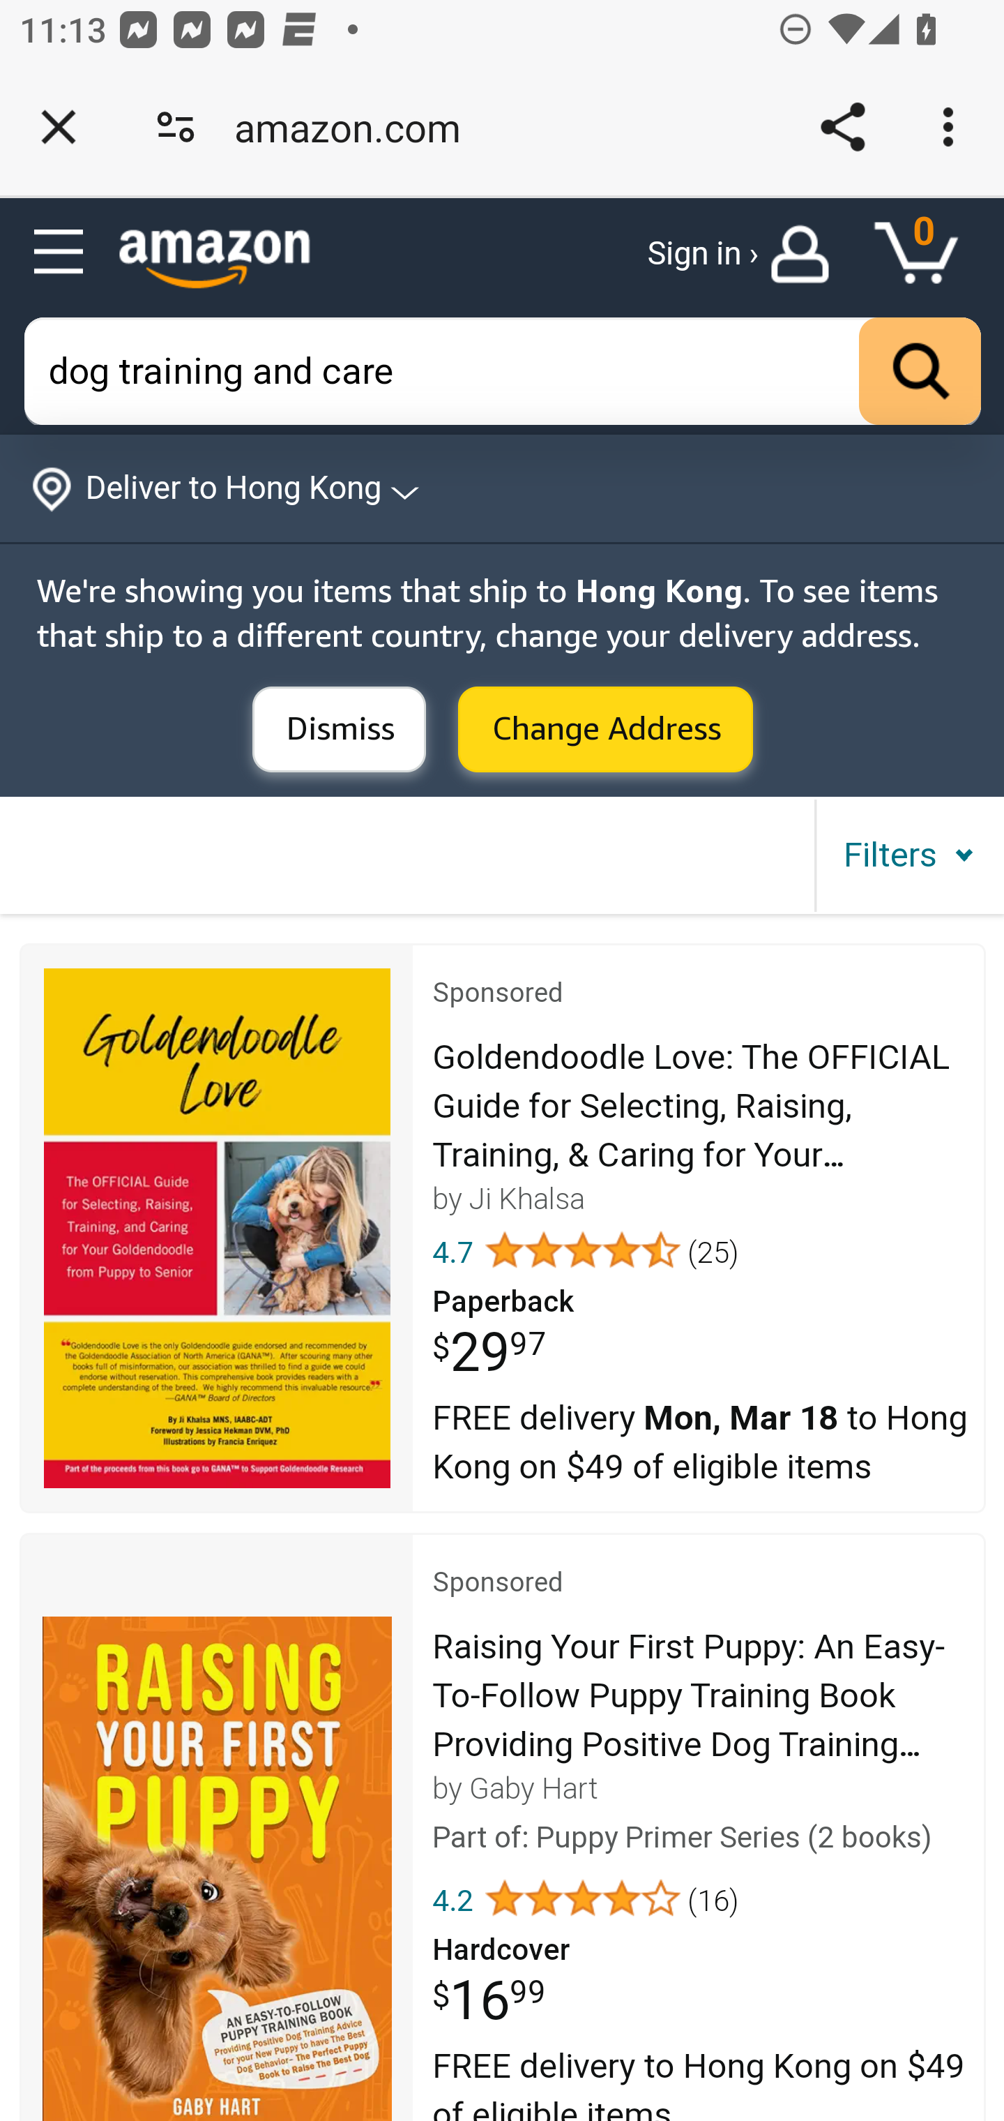  Describe the element at coordinates (60, 253) in the screenshot. I see `Open Menu` at that location.